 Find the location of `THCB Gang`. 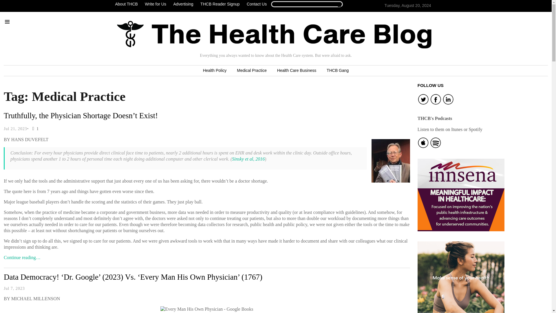

THCB Gang is located at coordinates (337, 71).